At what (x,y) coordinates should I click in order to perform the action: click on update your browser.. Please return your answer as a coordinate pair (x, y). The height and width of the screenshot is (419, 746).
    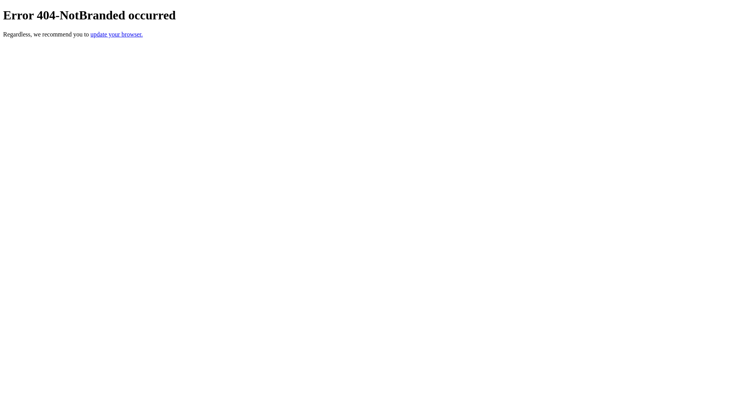
    Looking at the image, I should click on (117, 34).